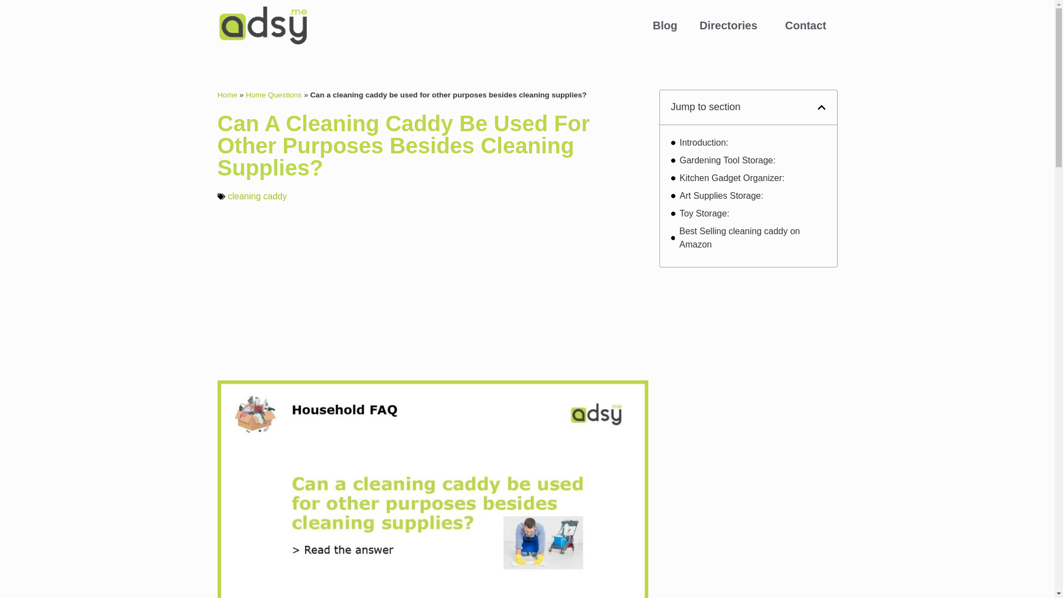 The width and height of the screenshot is (1063, 598). I want to click on Advertisement, so click(748, 348).